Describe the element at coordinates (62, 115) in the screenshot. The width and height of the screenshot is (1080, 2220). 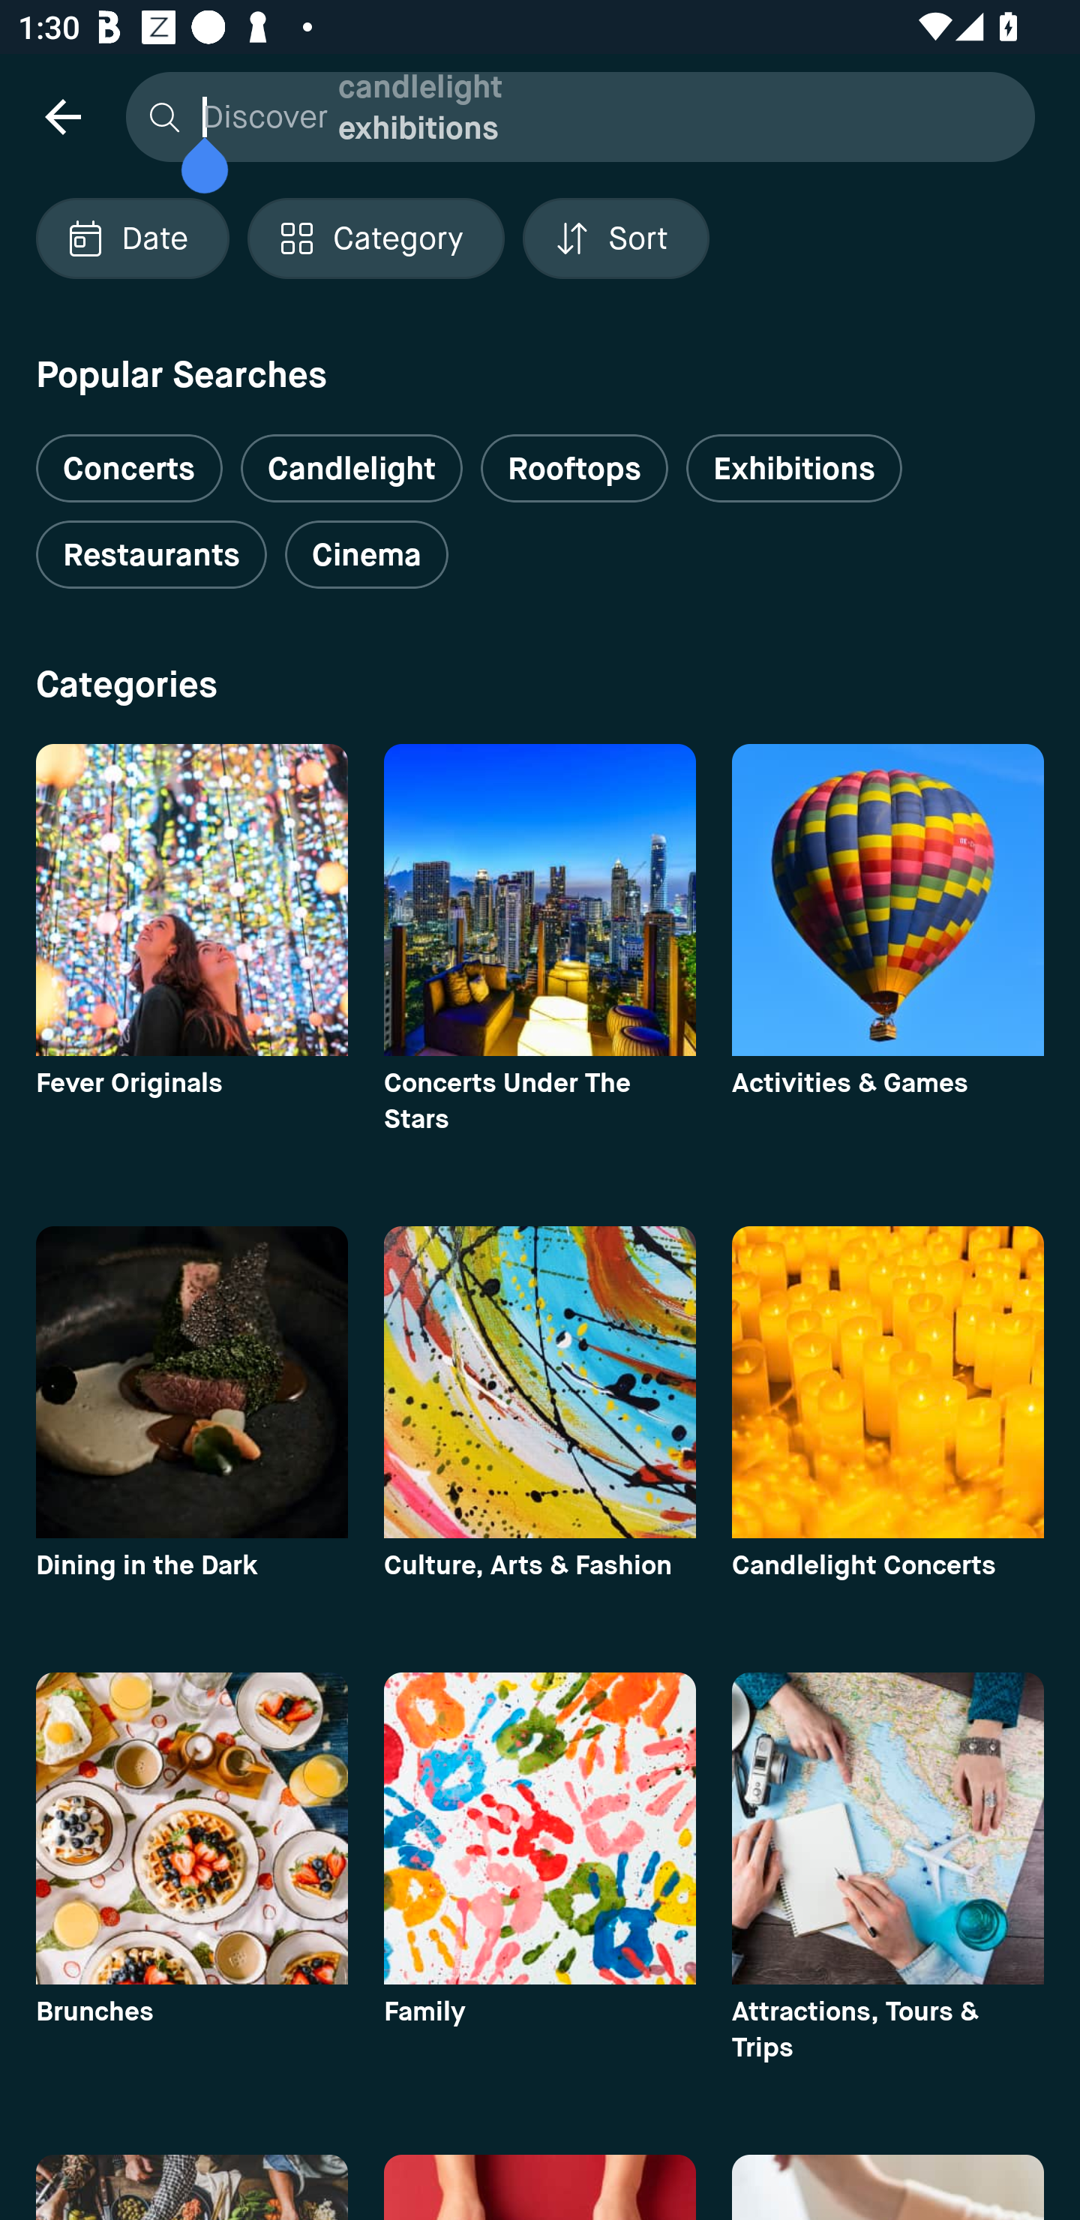
I see `navigation icon` at that location.